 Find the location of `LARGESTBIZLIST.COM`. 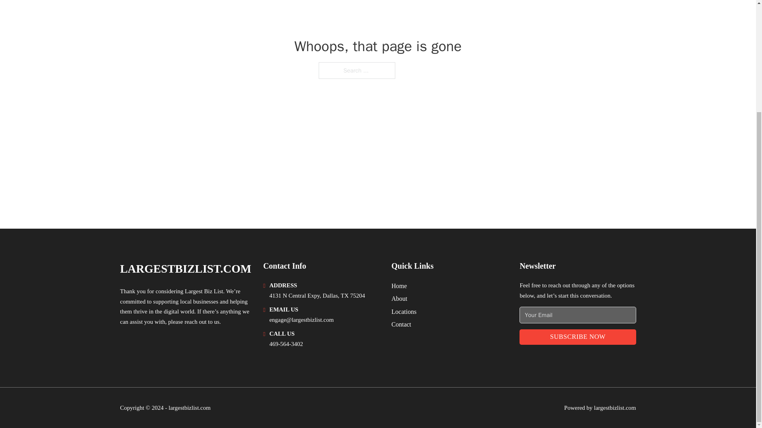

LARGESTBIZLIST.COM is located at coordinates (185, 269).